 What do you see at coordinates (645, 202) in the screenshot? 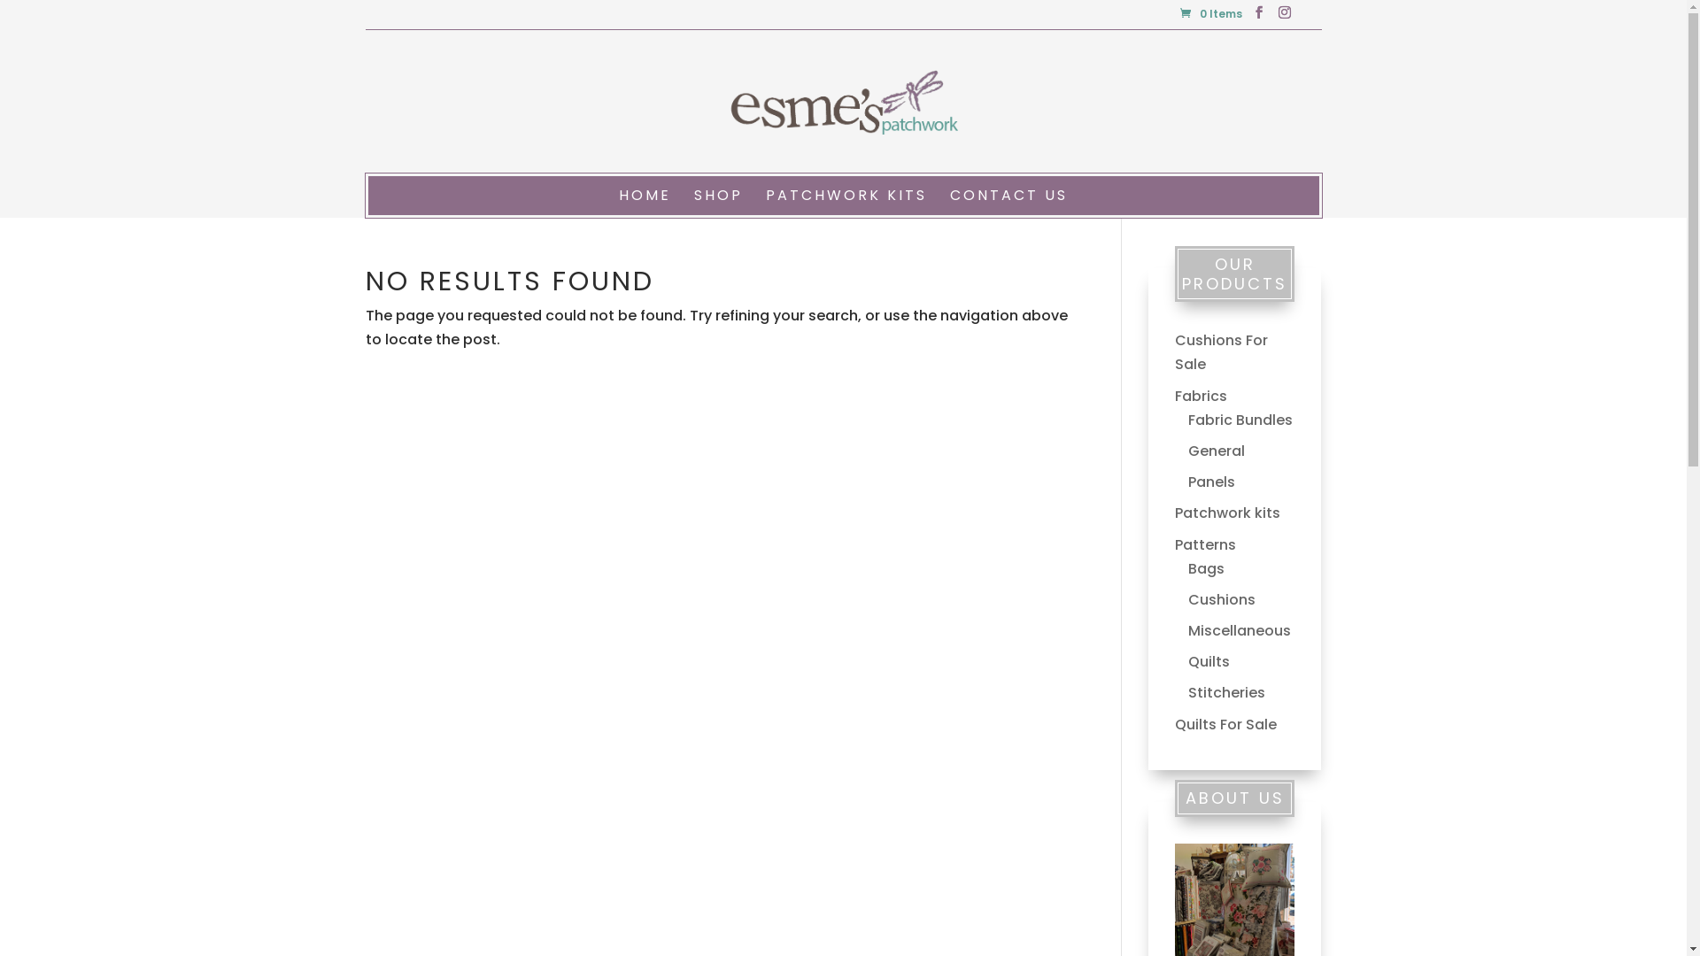
I see `HOME` at bounding box center [645, 202].